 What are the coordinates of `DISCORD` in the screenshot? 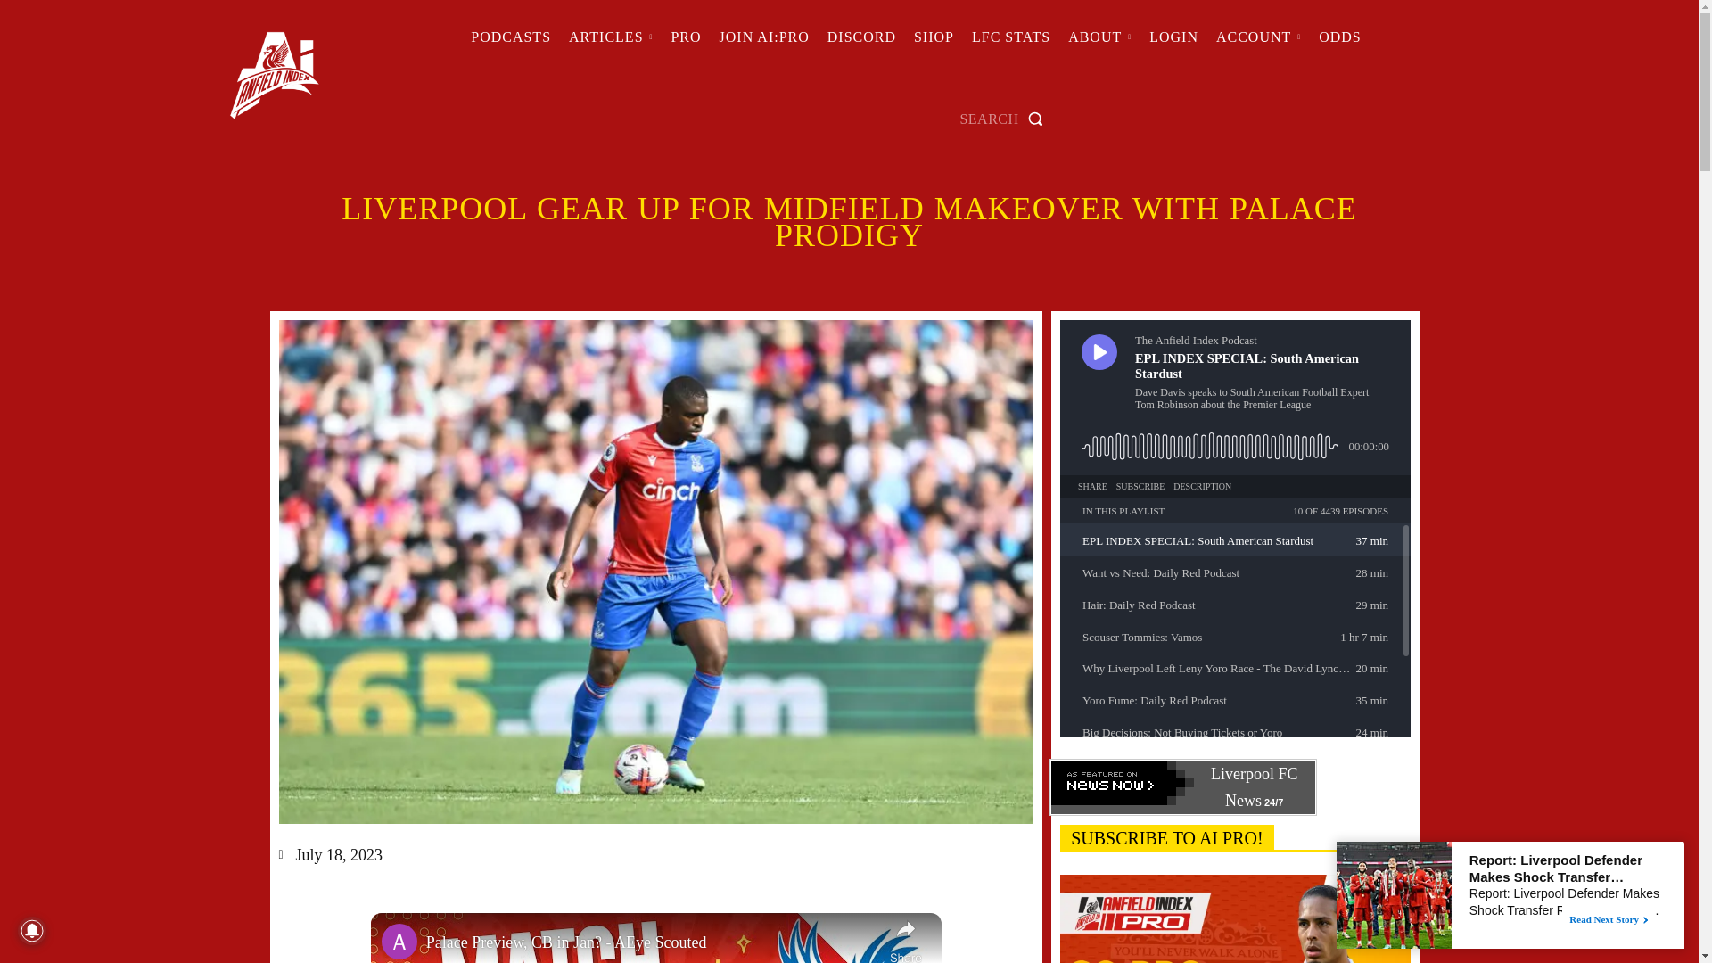 It's located at (861, 37).